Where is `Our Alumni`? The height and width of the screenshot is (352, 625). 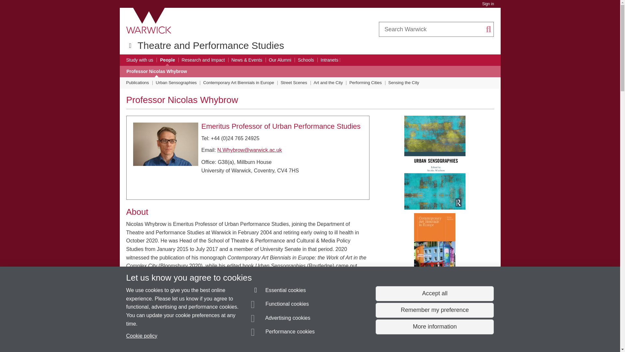
Our Alumni is located at coordinates (280, 60).